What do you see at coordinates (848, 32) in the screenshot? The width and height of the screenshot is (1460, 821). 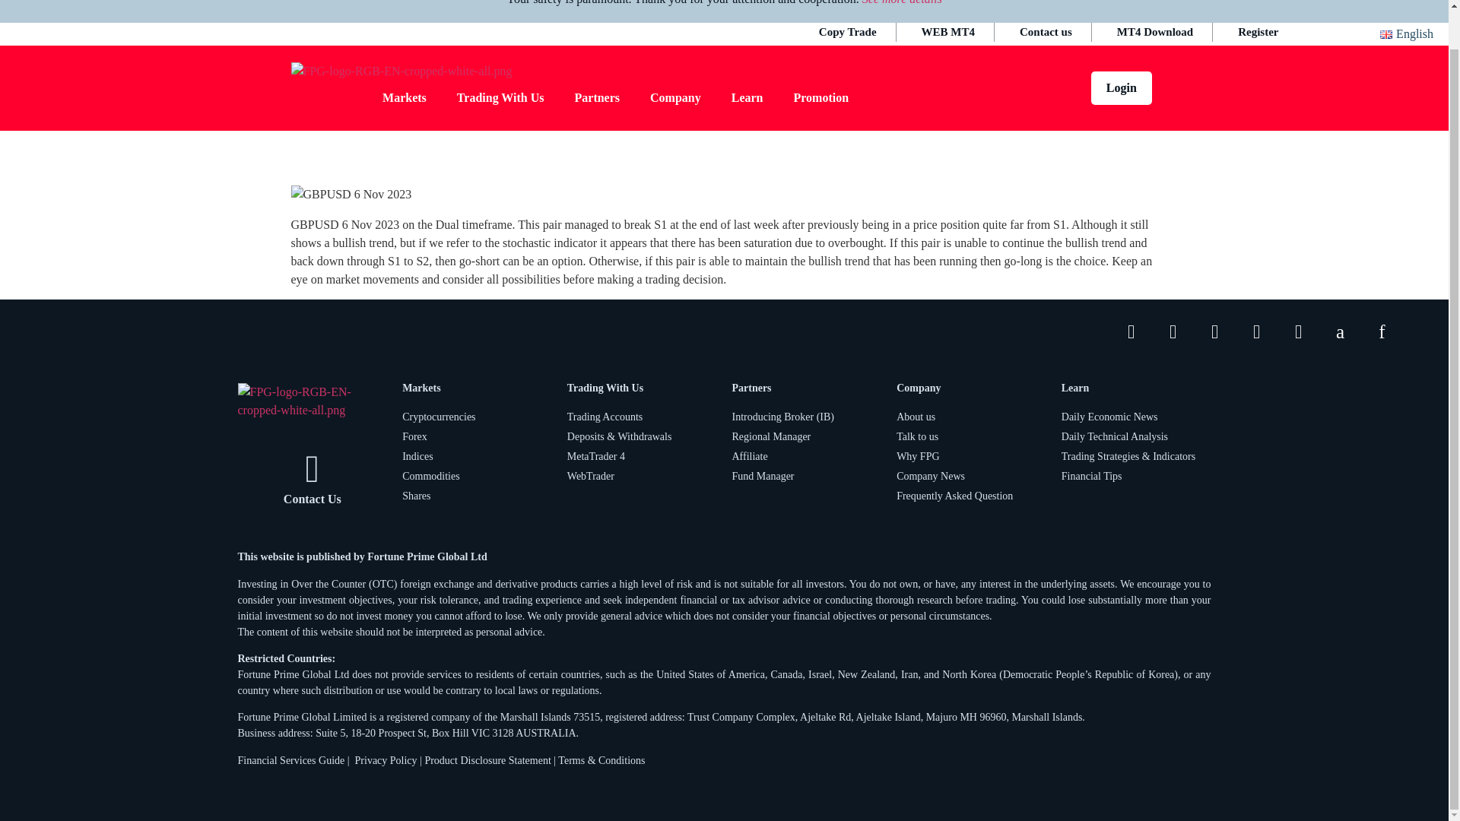 I see `Copy Trade` at bounding box center [848, 32].